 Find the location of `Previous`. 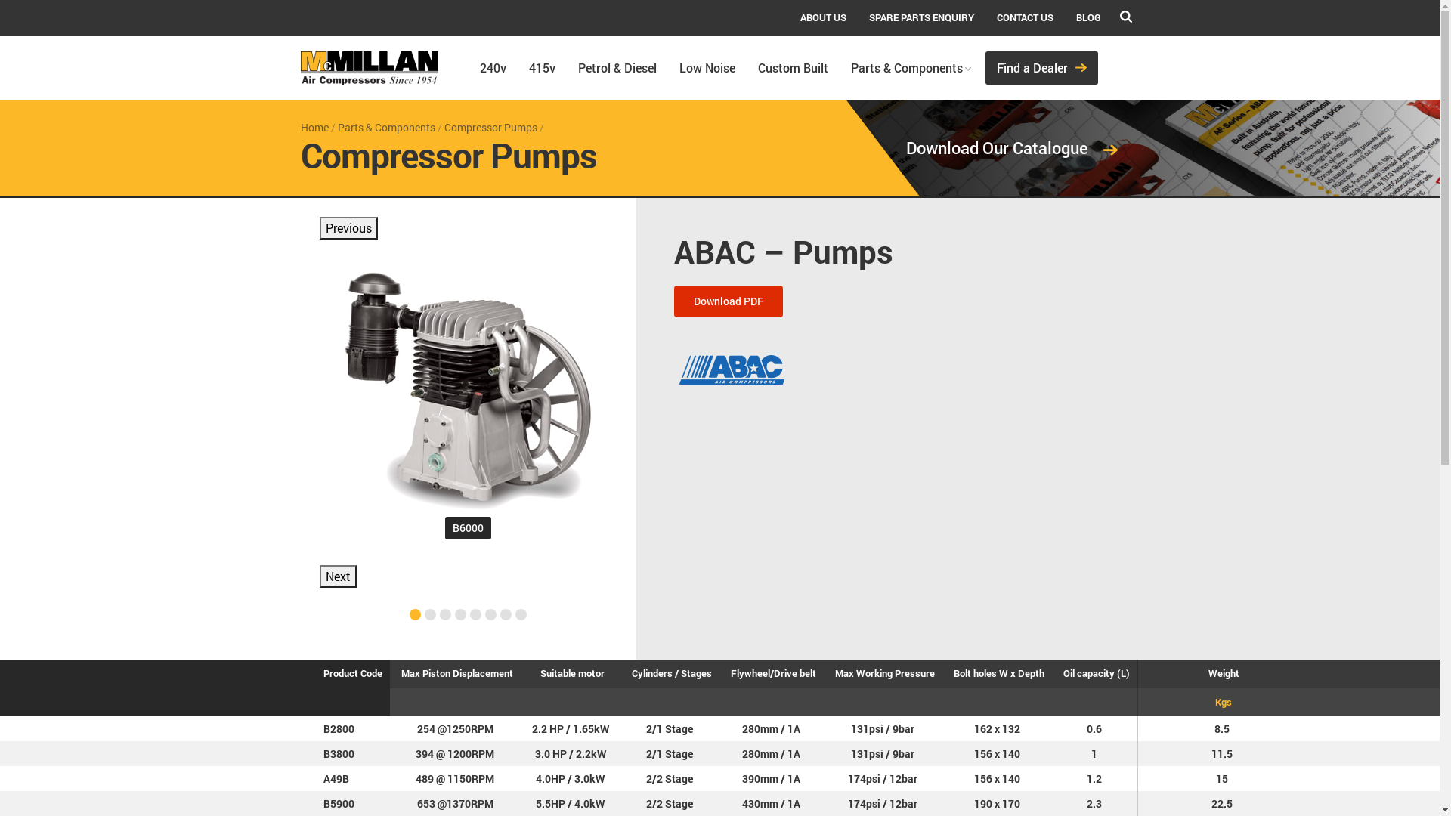

Previous is located at coordinates (348, 228).